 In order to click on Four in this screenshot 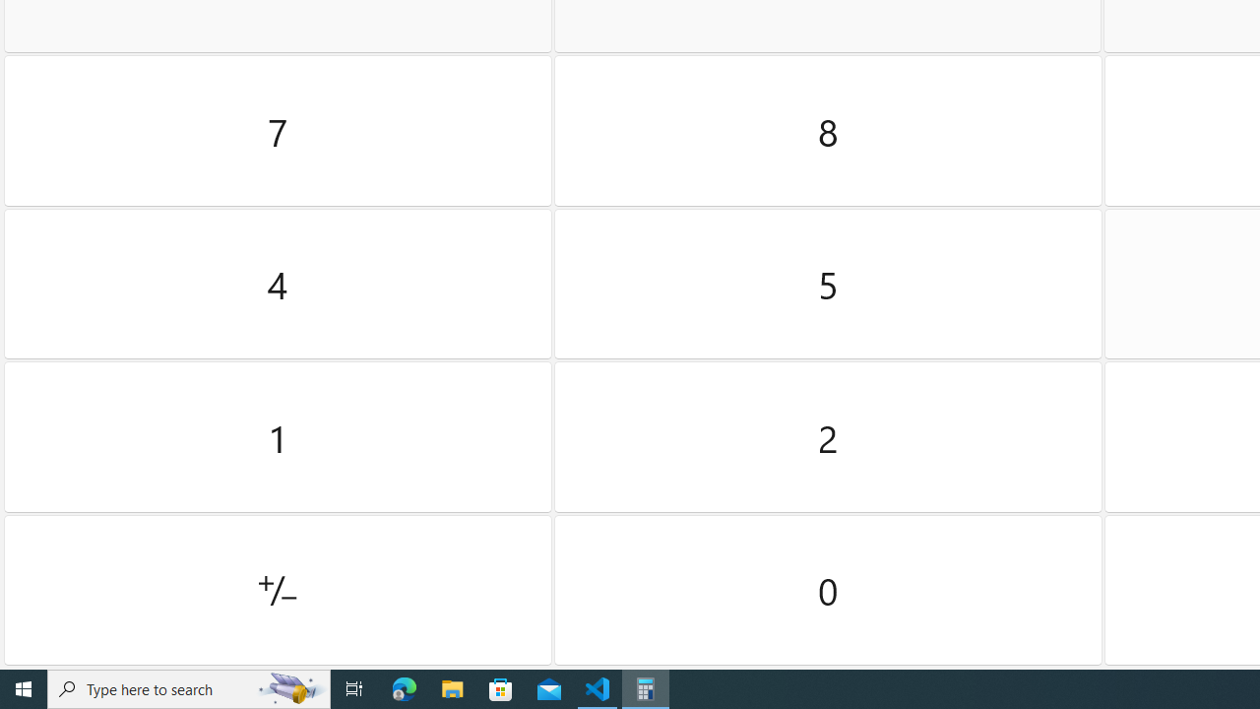, I will do `click(278, 284)`.